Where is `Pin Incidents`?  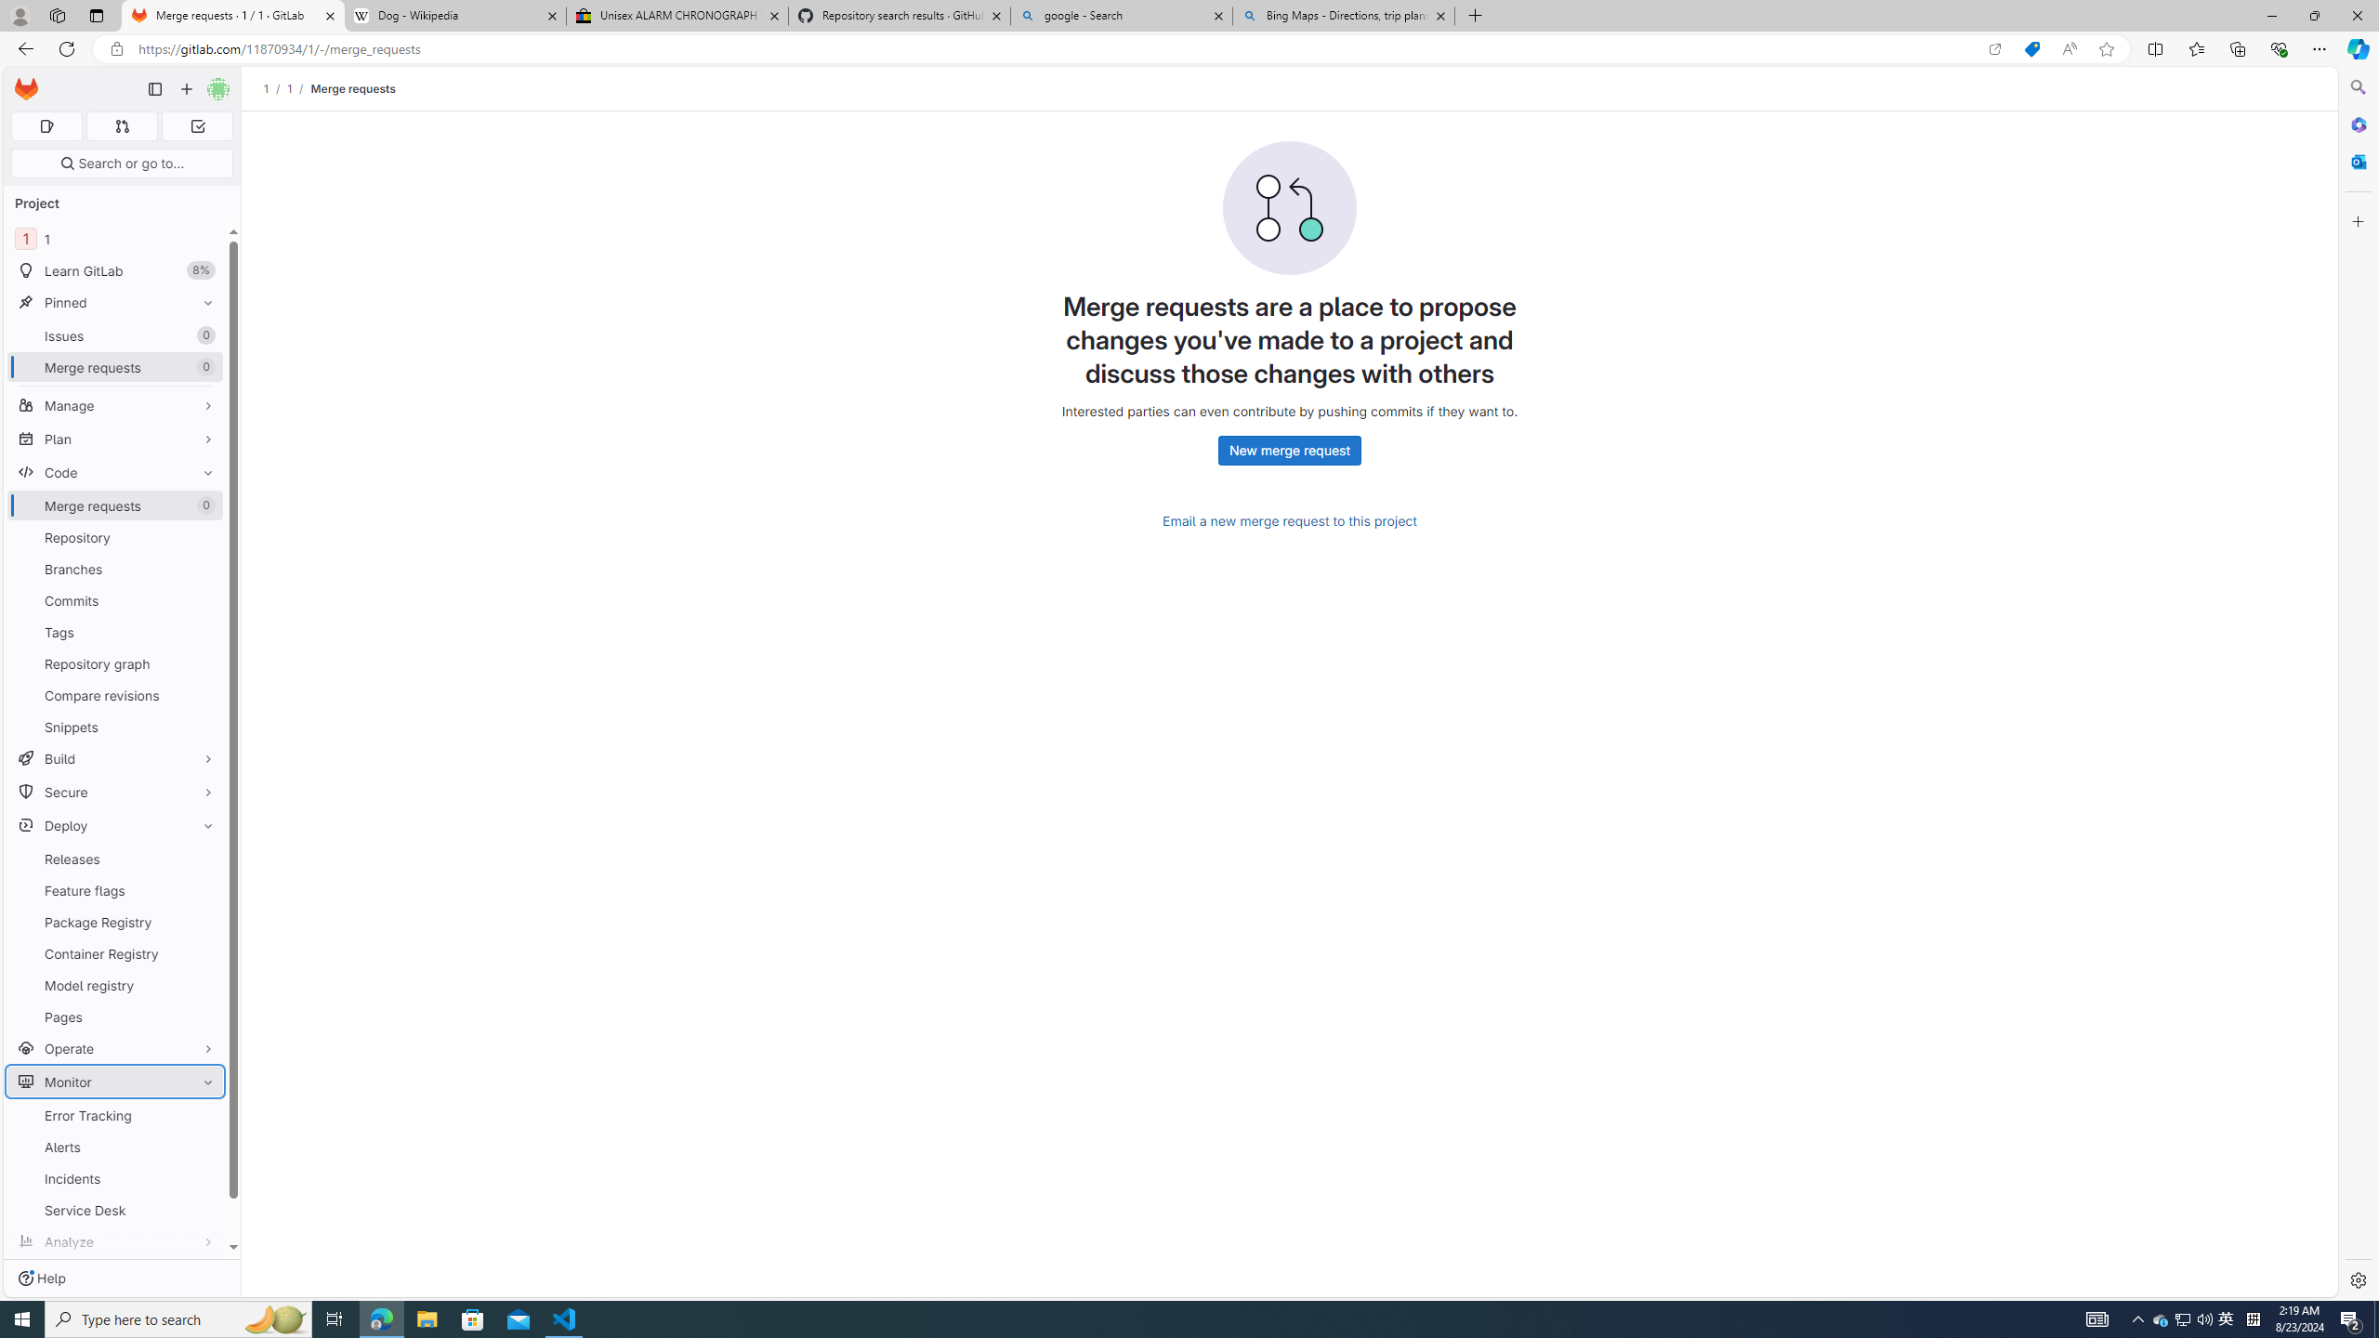
Pin Incidents is located at coordinates (204, 1178).